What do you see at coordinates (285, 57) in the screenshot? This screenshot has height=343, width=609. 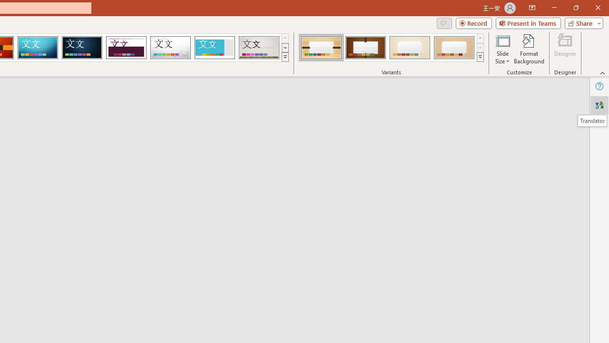 I see `Themes` at bounding box center [285, 57].